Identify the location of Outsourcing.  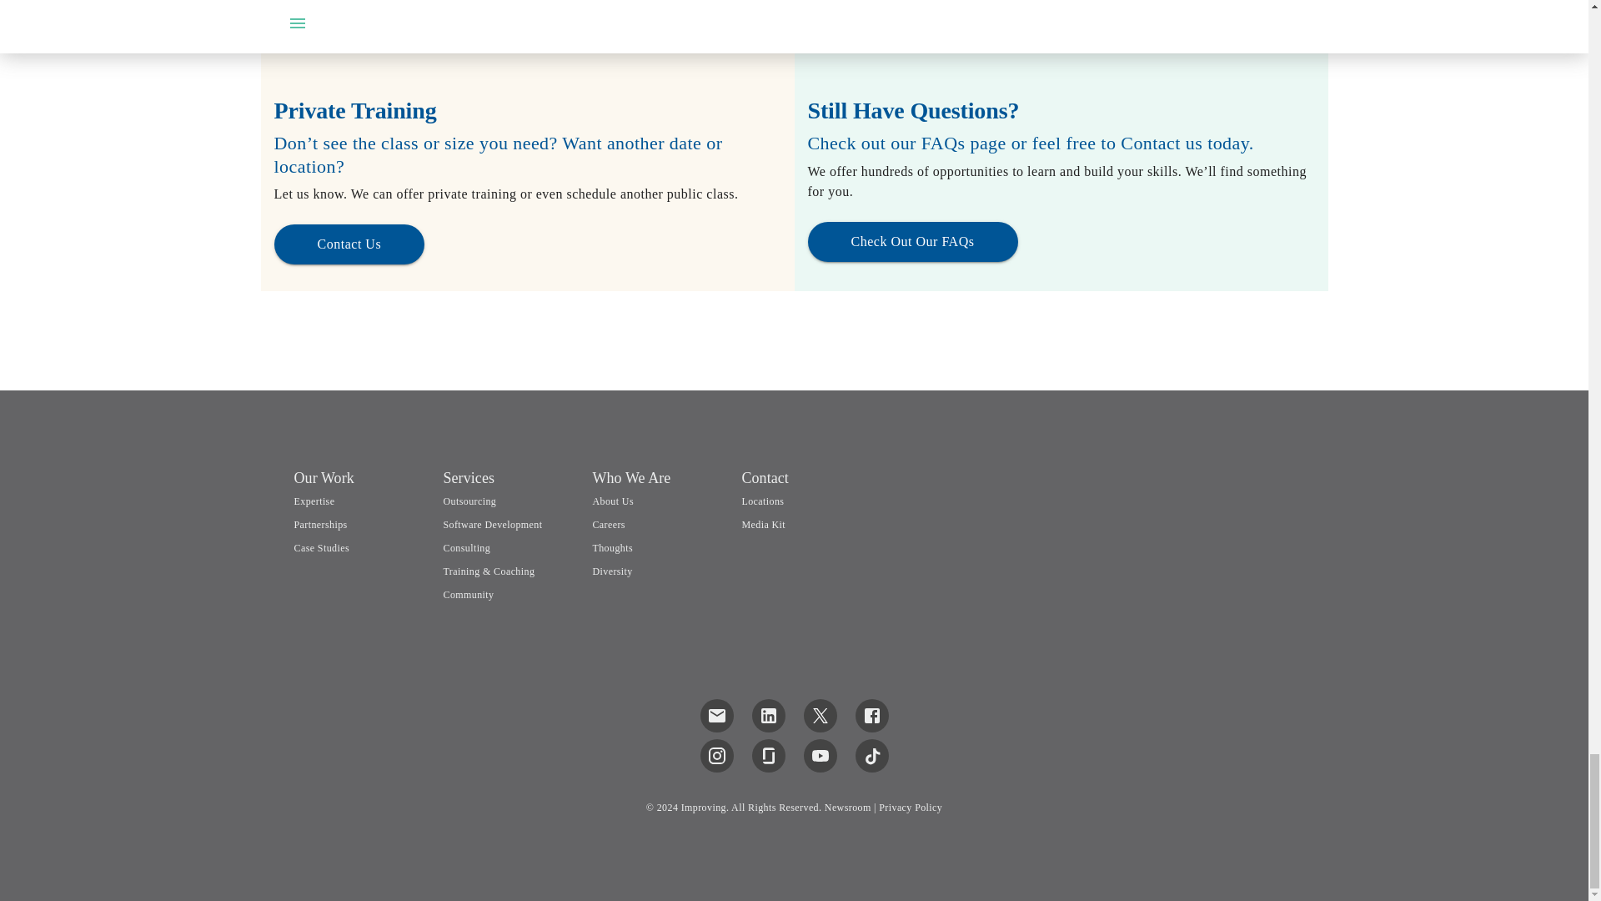
(469, 501).